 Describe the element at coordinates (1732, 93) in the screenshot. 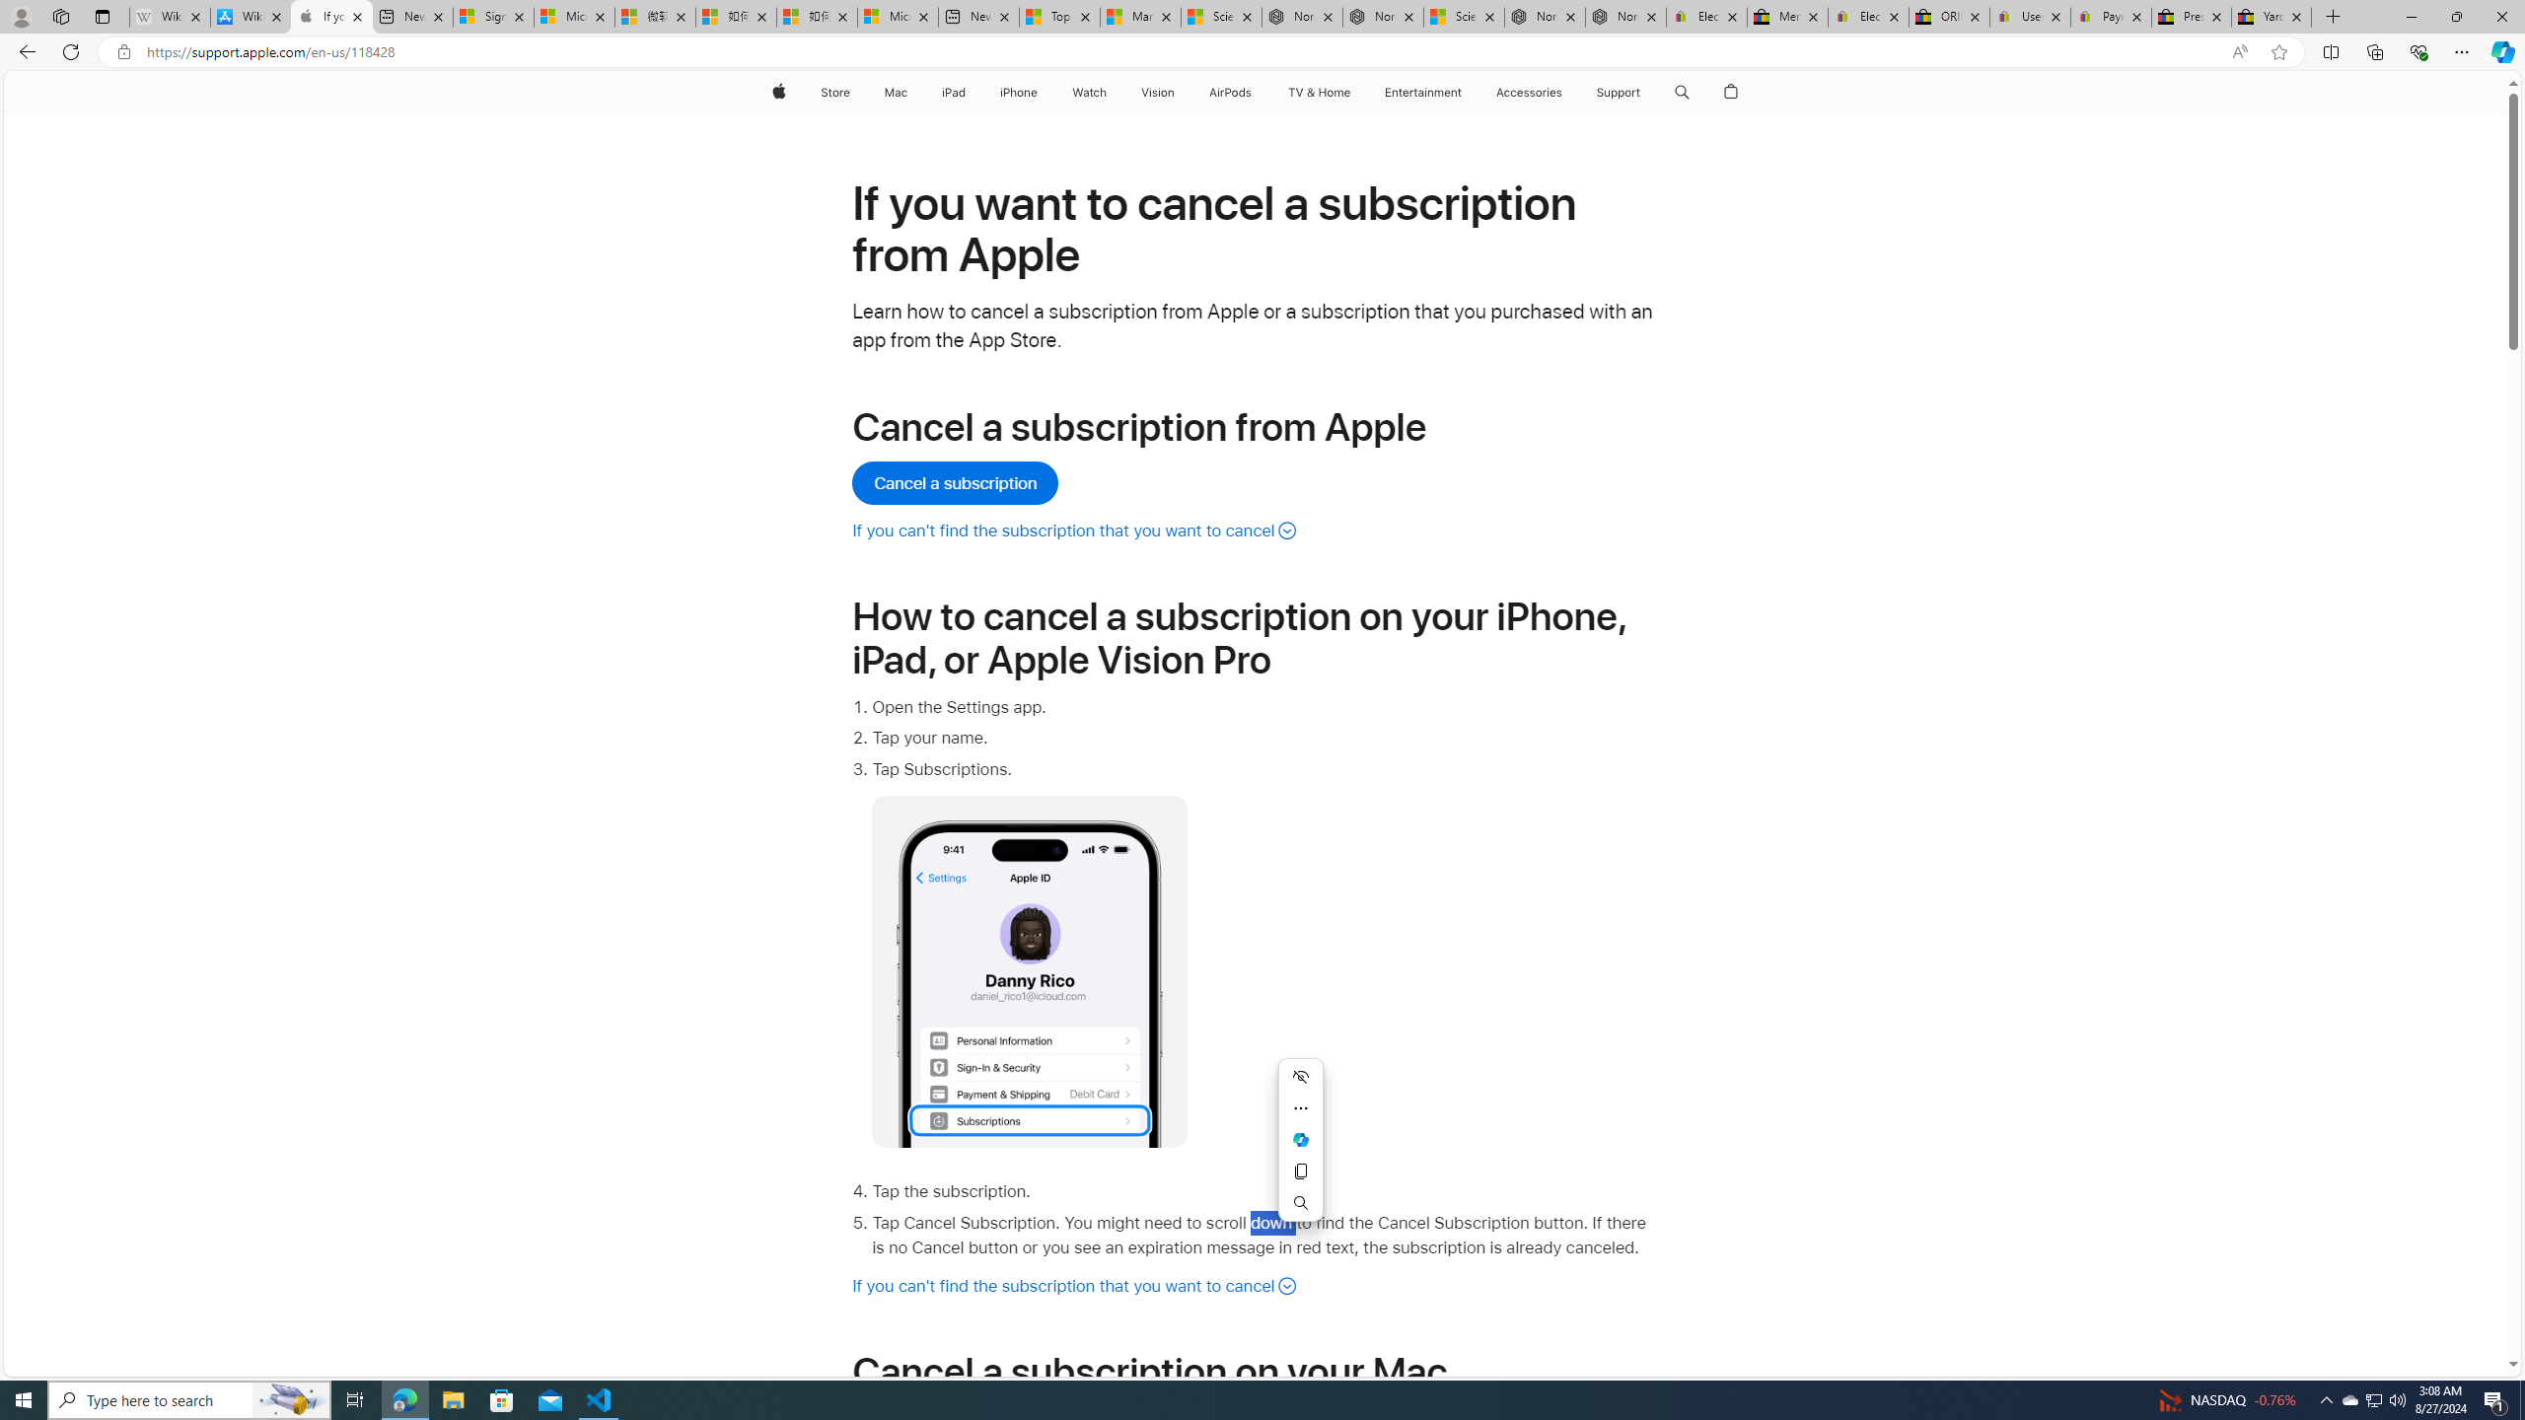

I see `AutomationID: globalnav-bag` at that location.